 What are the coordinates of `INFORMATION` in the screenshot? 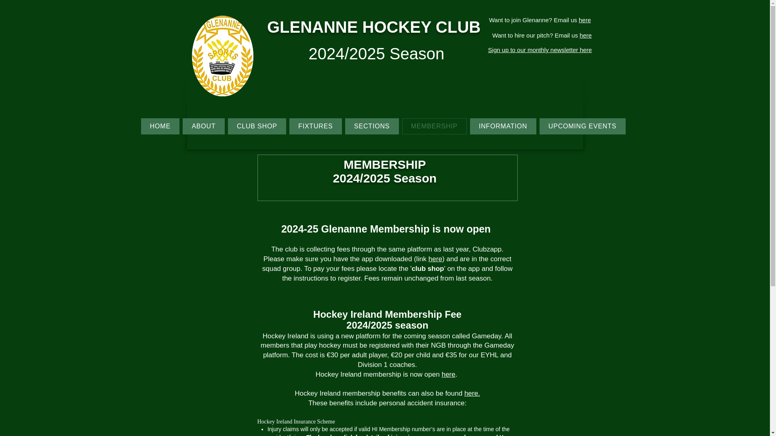 It's located at (503, 126).